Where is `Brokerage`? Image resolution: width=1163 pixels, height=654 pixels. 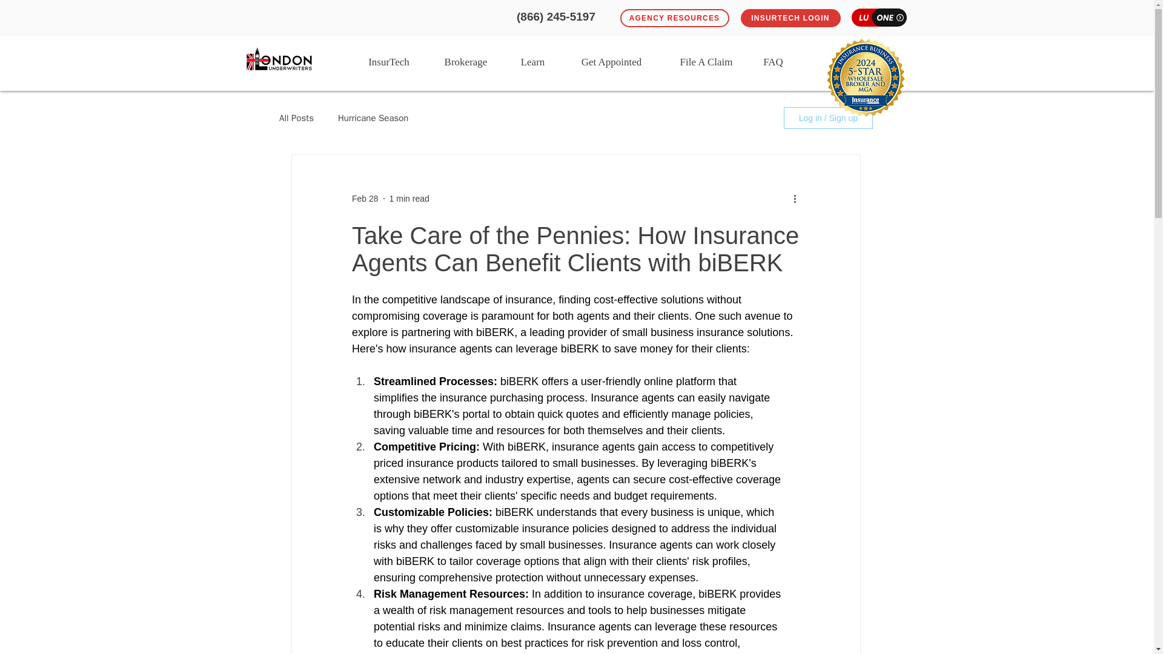 Brokerage is located at coordinates (466, 59).